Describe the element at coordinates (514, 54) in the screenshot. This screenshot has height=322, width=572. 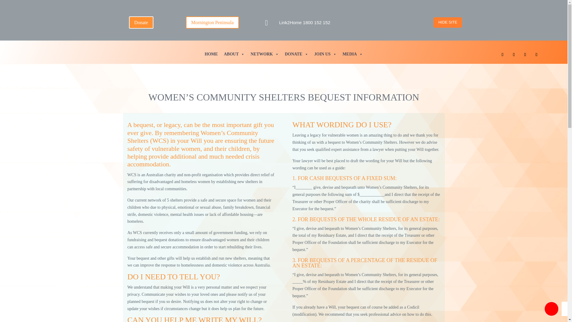
I see `Follow on Instagram` at that location.